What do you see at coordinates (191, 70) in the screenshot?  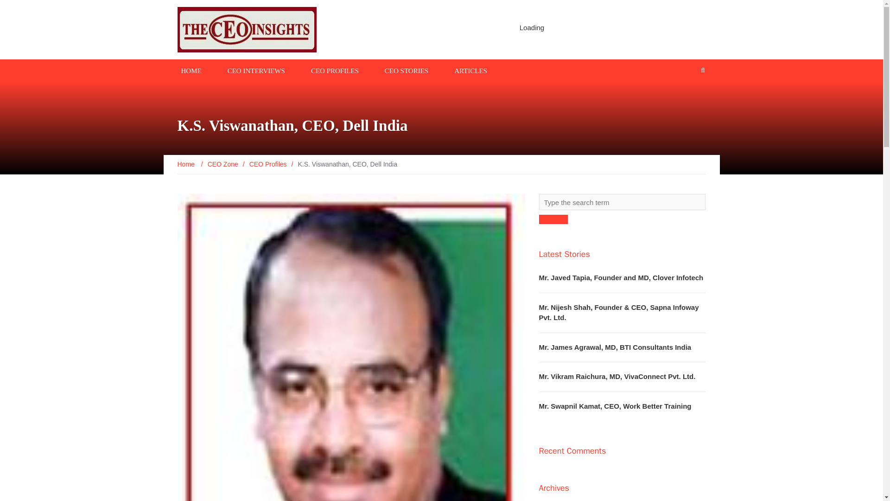 I see `HOME` at bounding box center [191, 70].